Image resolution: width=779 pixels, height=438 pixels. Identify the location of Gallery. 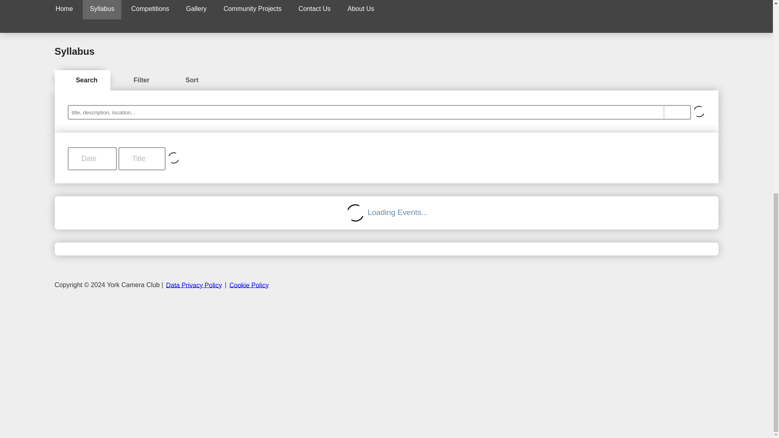
(196, 10).